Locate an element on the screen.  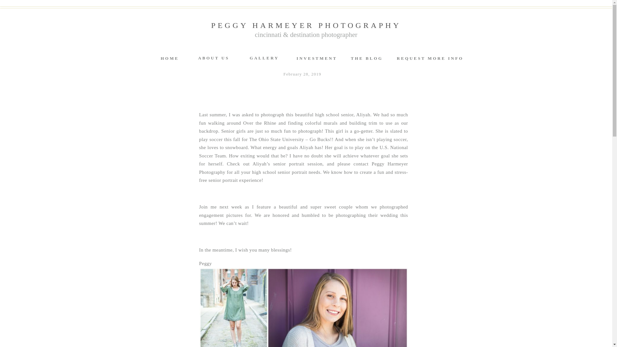
GALLERY is located at coordinates (264, 58).